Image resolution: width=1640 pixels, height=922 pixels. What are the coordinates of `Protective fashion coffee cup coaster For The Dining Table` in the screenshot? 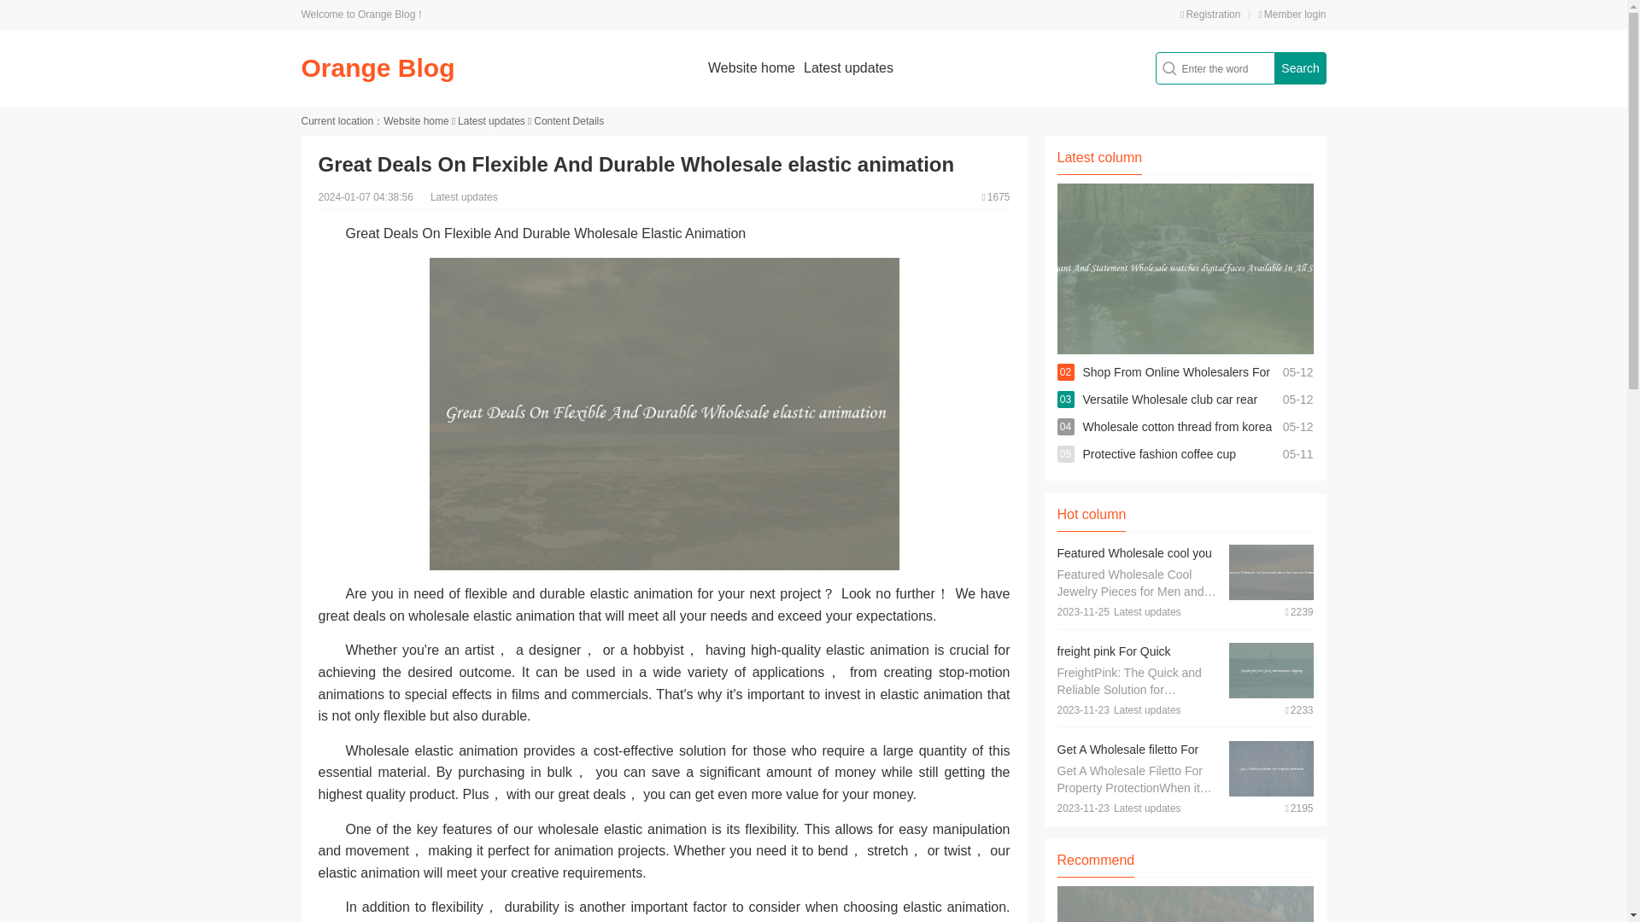 It's located at (1159, 468).